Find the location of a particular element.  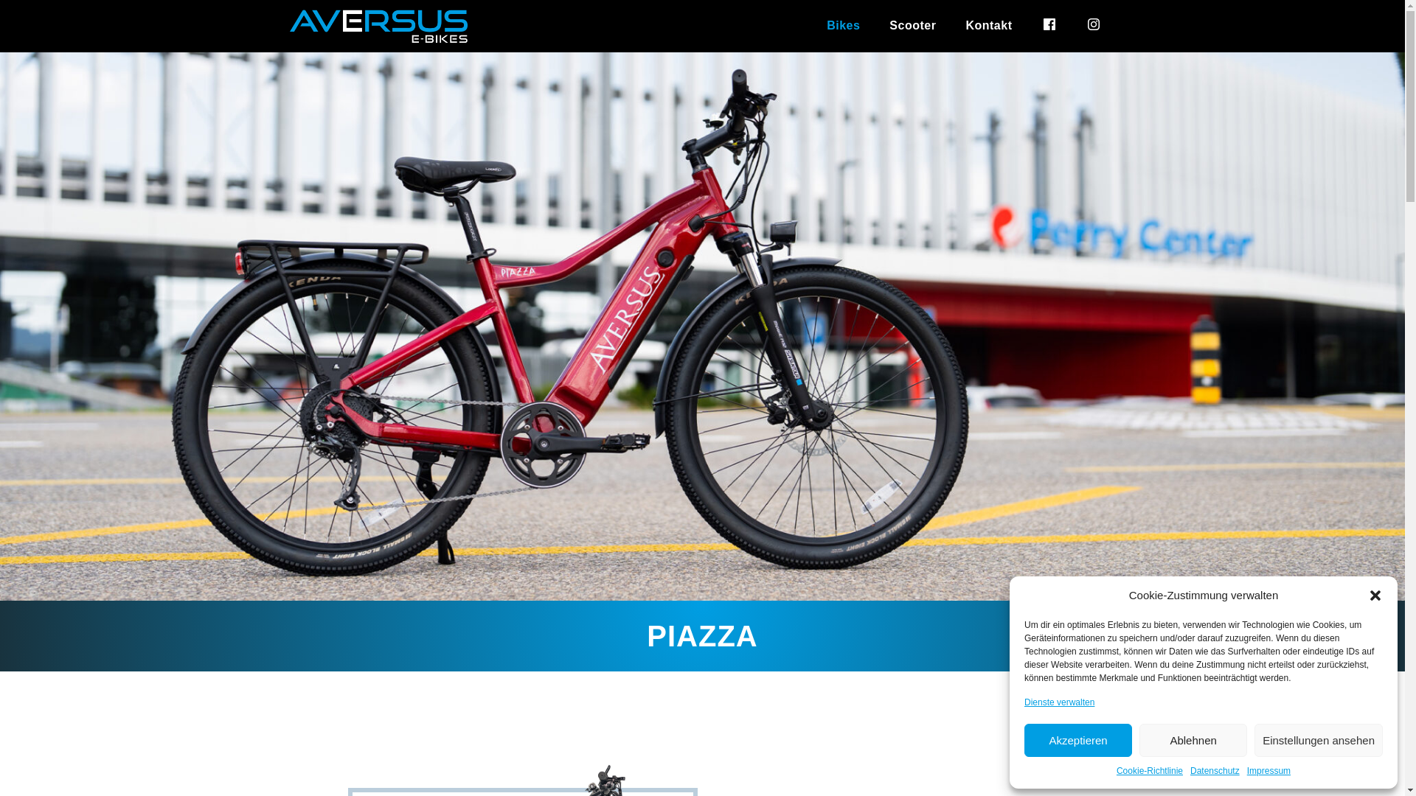

Kontakt is located at coordinates (988, 26).